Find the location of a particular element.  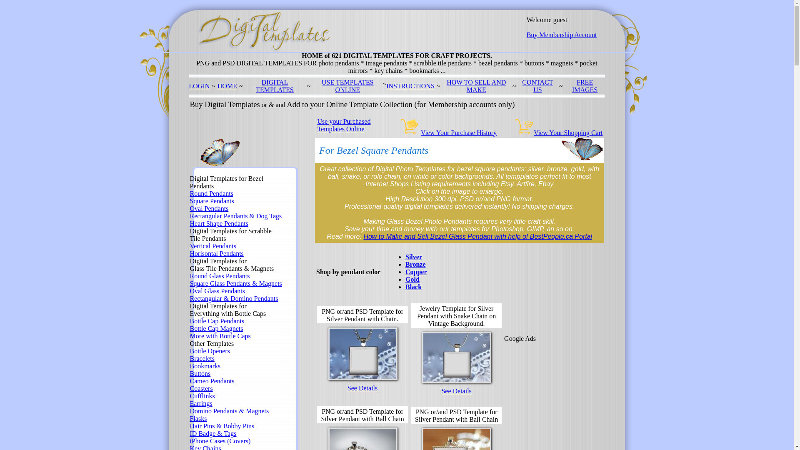

View Your Purchase History is located at coordinates (458, 132).